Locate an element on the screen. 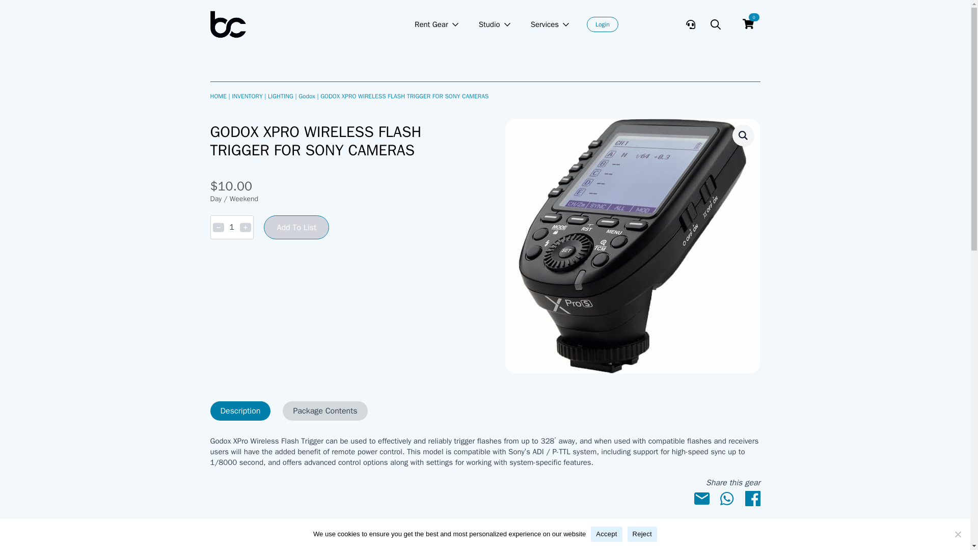  Services is located at coordinates (958, 534).